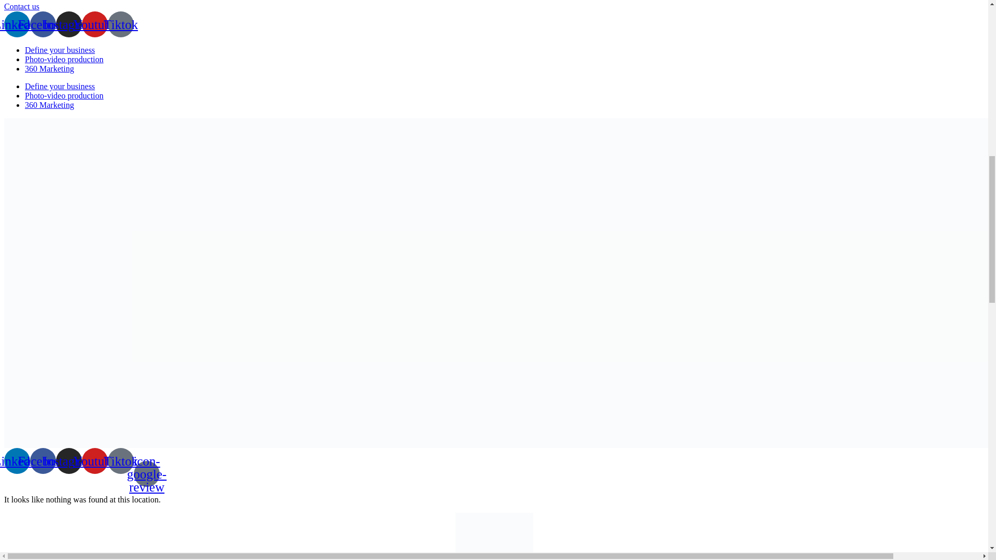 The image size is (996, 560). Describe the element at coordinates (120, 460) in the screenshot. I see `Tiktok` at that location.